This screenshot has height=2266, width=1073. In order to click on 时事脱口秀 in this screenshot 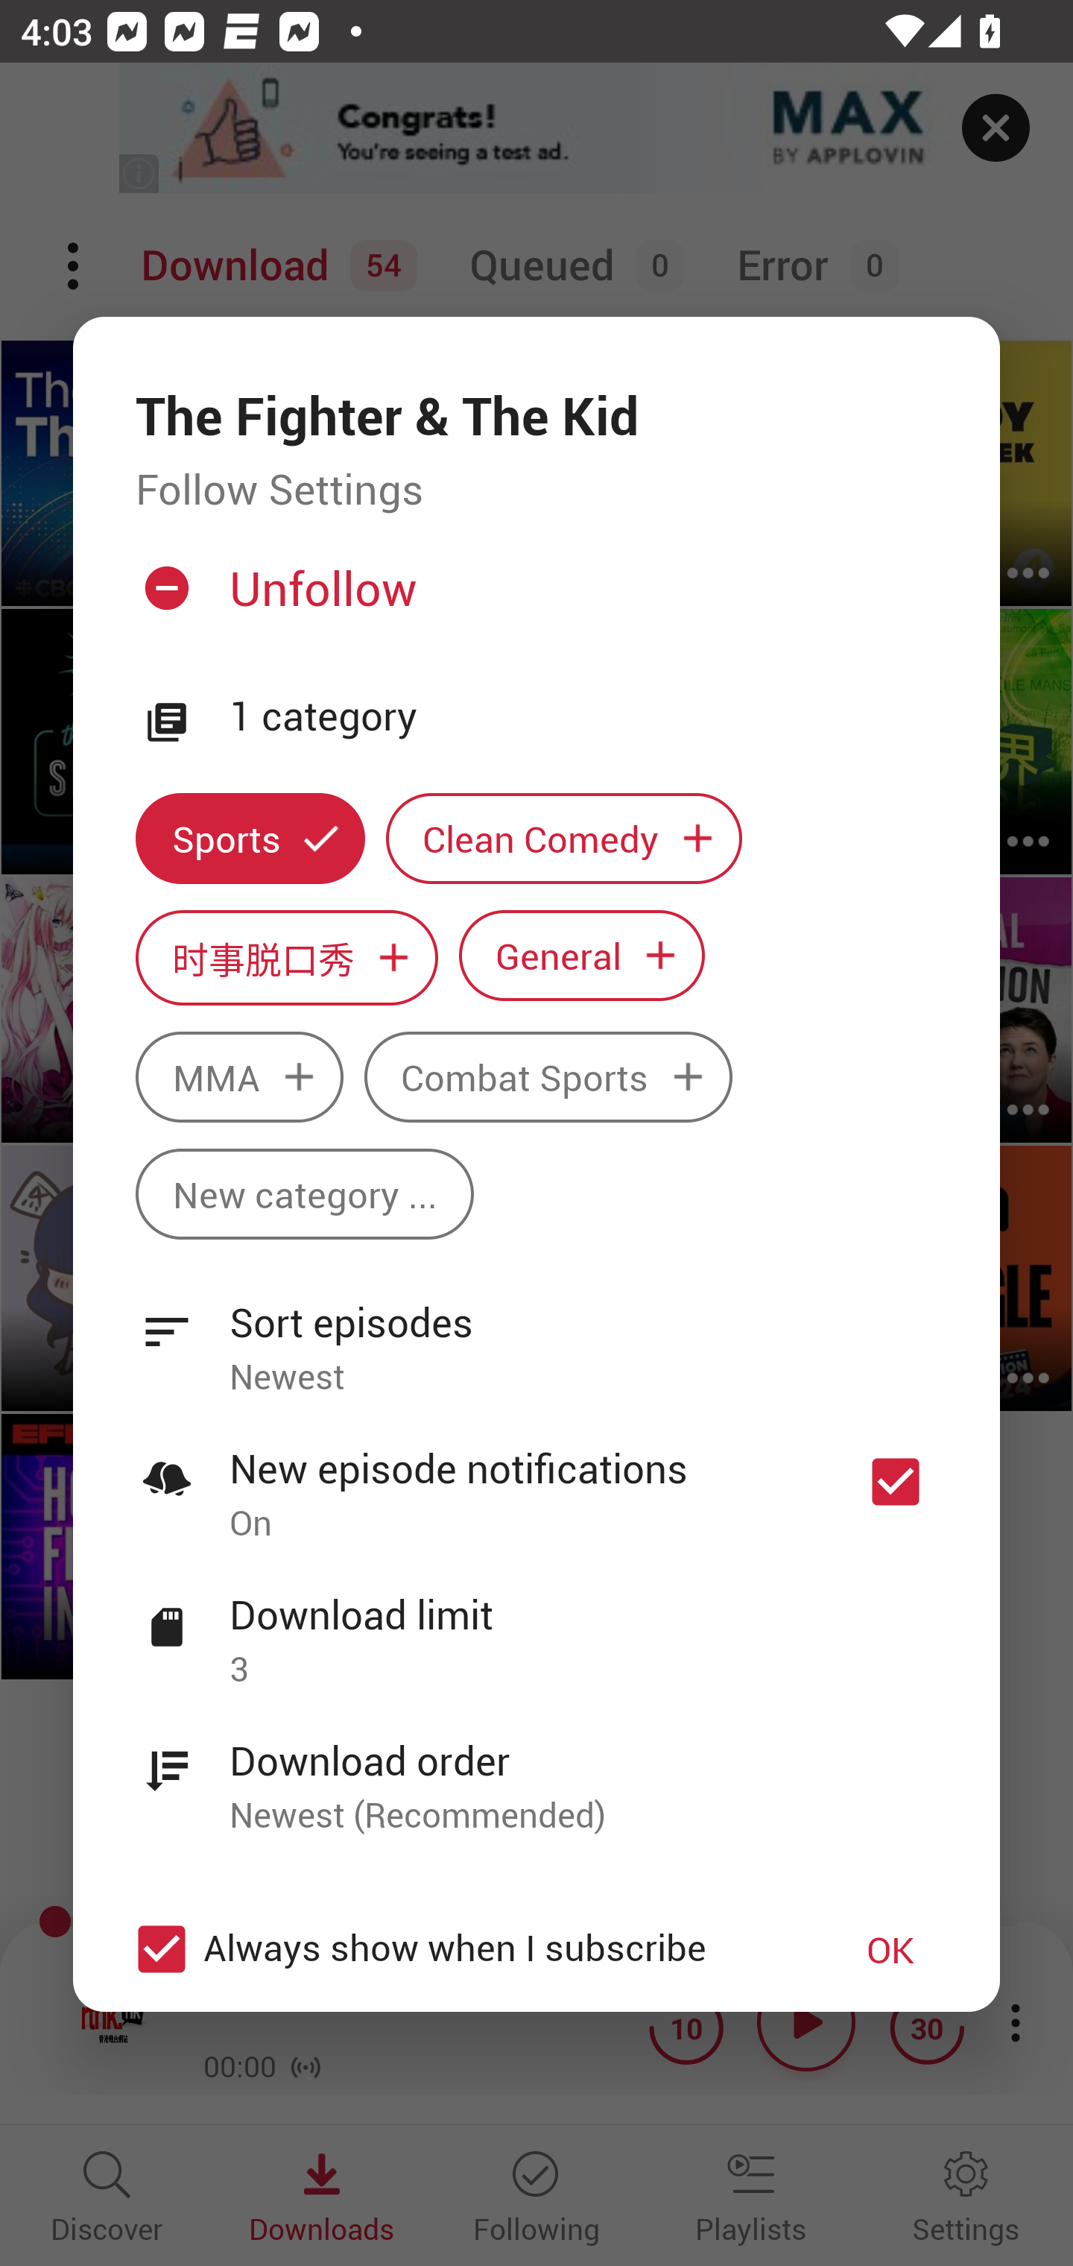, I will do `click(286, 959)`.